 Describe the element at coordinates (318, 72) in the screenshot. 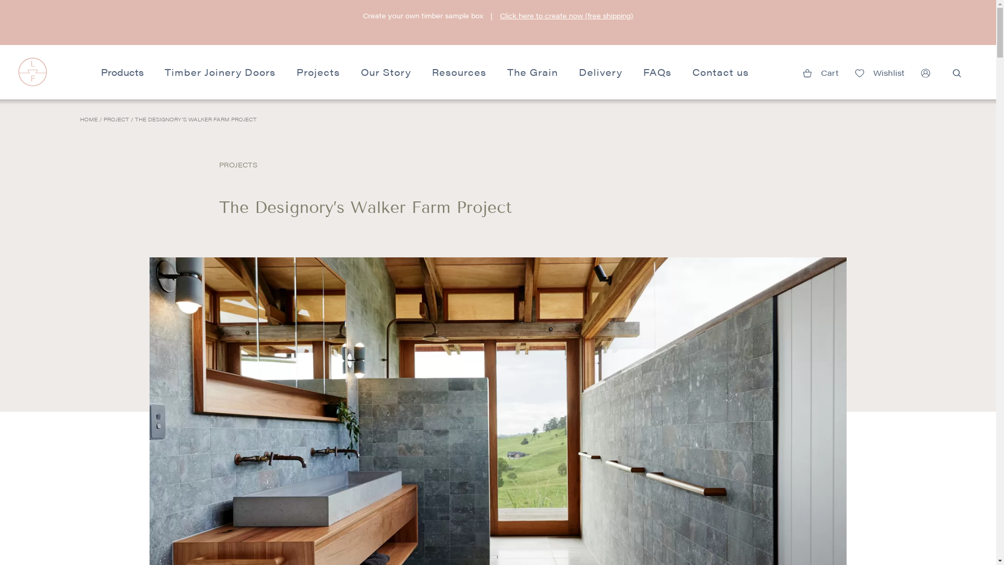

I see `Projects` at that location.